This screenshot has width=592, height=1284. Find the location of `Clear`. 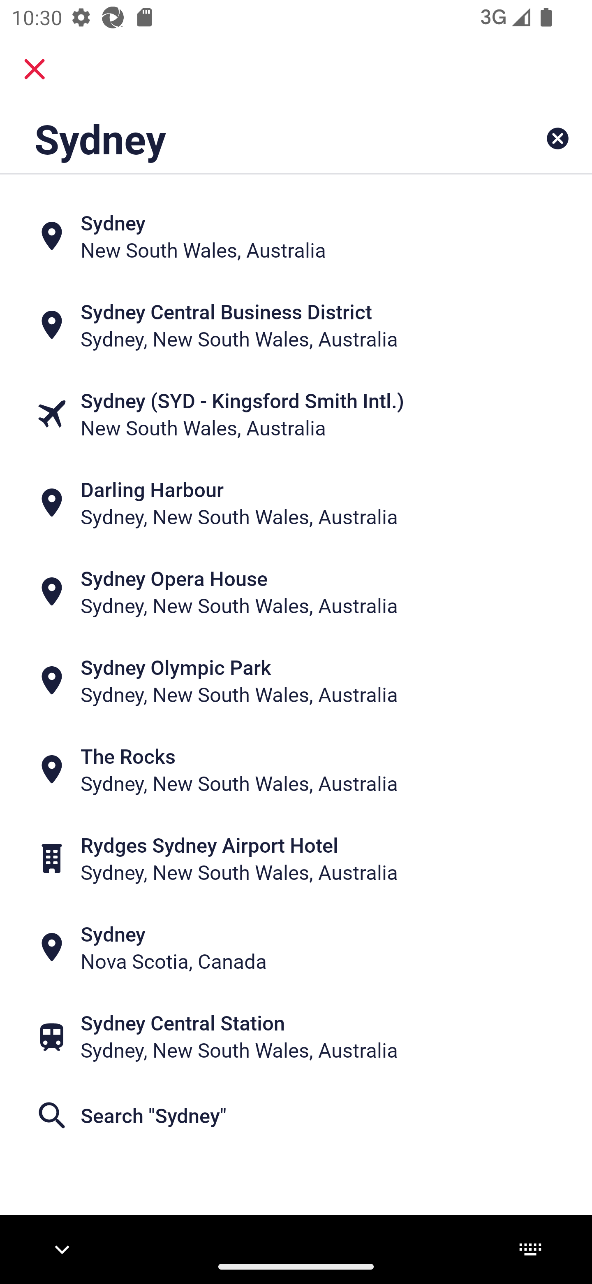

Clear is located at coordinates (557, 138).